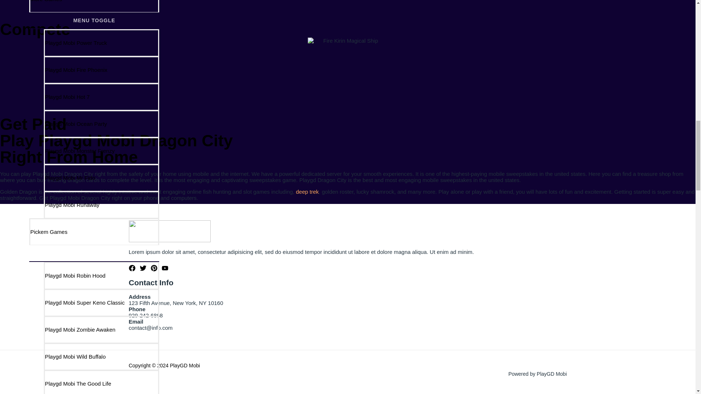 The image size is (701, 394). Describe the element at coordinates (101, 96) in the screenshot. I see `Playgd Mobi Hot 7` at that location.